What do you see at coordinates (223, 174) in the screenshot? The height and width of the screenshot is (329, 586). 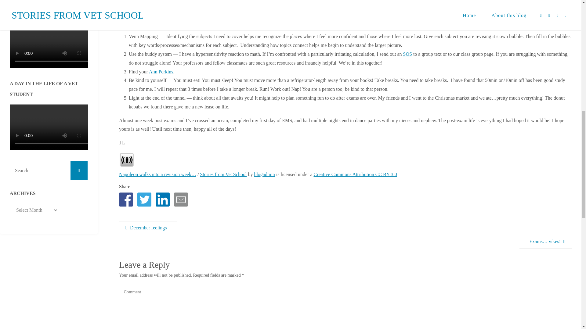 I see `Stories from Vet School` at bounding box center [223, 174].